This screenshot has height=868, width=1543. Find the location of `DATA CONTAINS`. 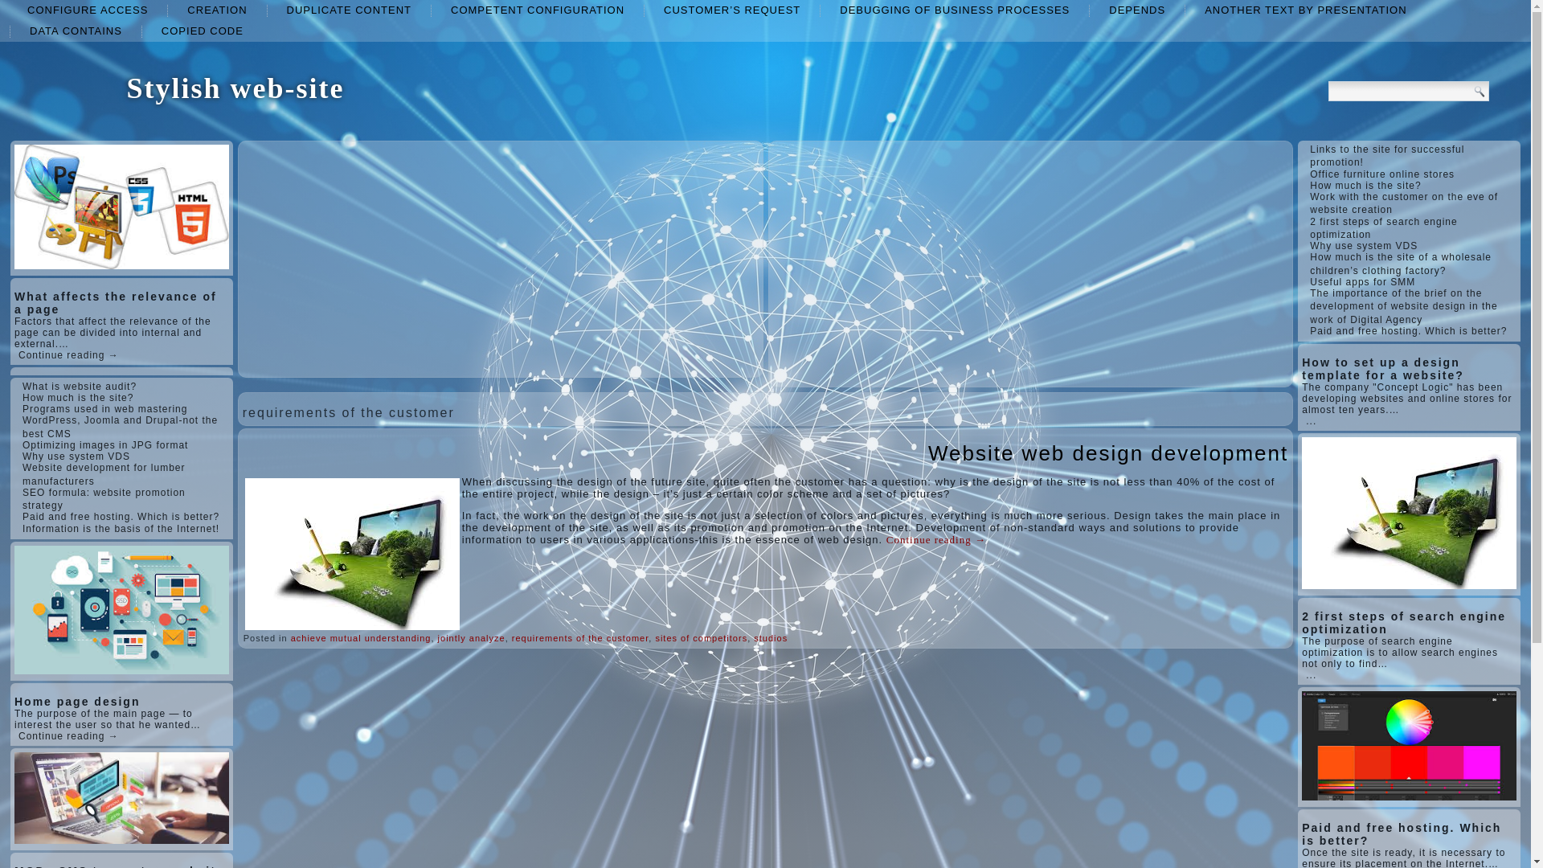

DATA CONTAINS is located at coordinates (76, 31).